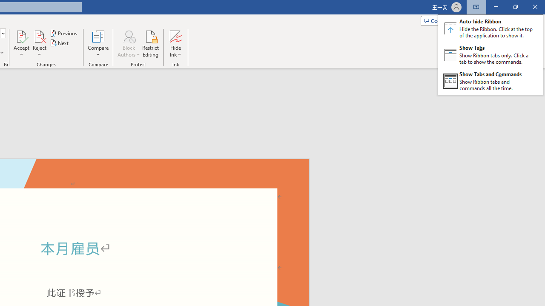 The width and height of the screenshot is (545, 306). What do you see at coordinates (175, 36) in the screenshot?
I see `Hide Ink` at bounding box center [175, 36].